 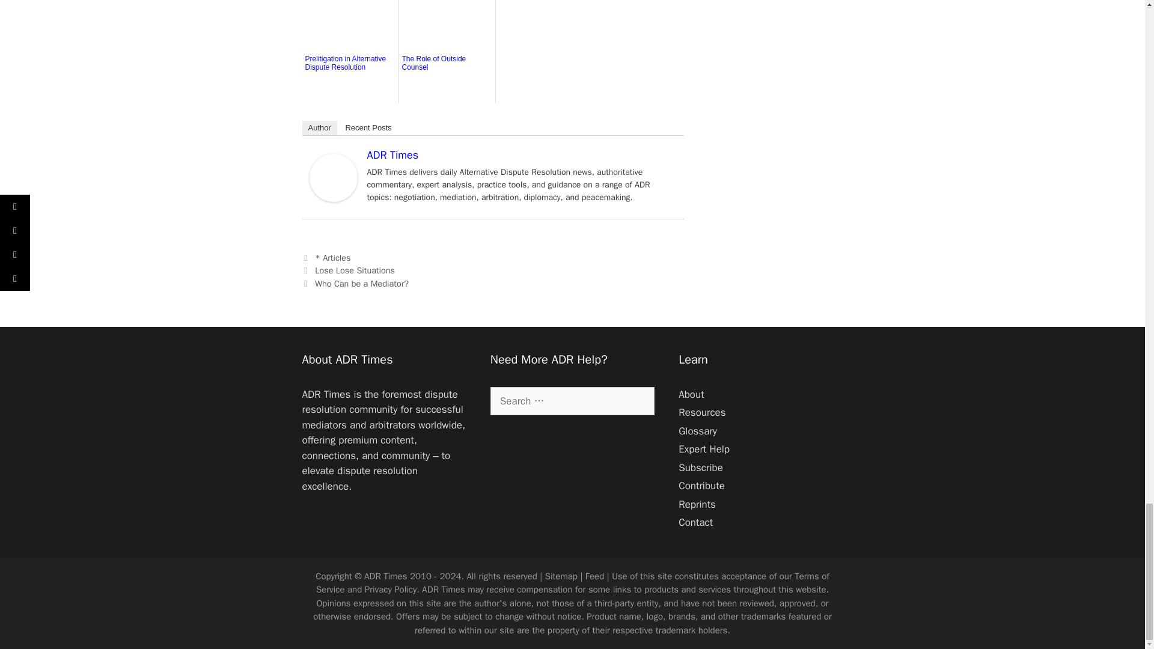 I want to click on Resources, so click(x=702, y=412).